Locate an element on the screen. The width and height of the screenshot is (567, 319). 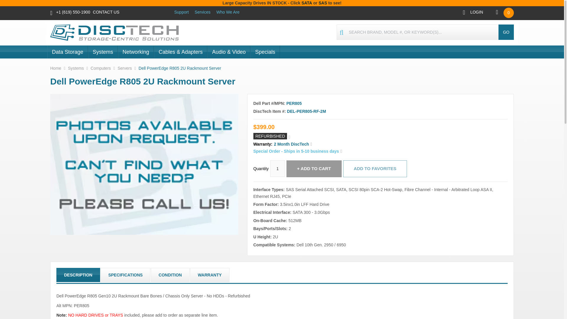
Support is located at coordinates (181, 12).